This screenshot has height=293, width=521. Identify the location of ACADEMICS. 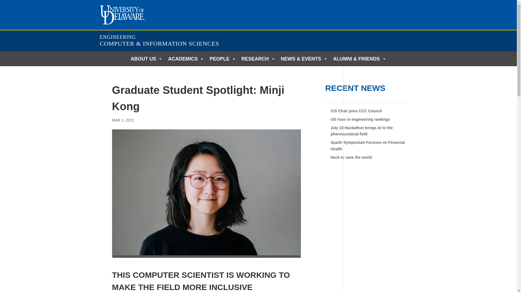
(186, 59).